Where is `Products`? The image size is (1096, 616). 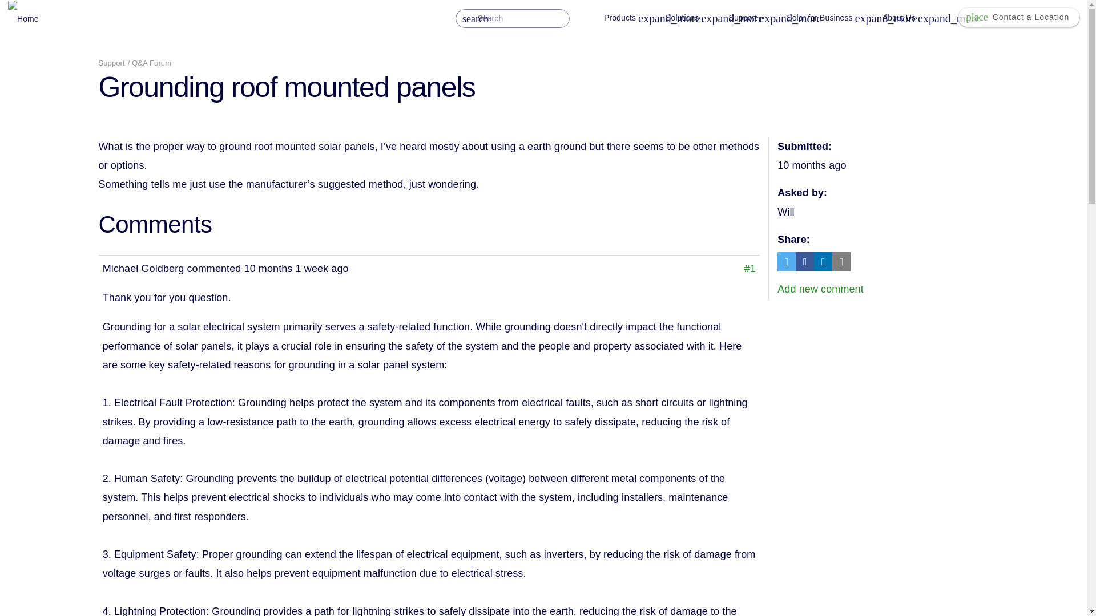 Products is located at coordinates (633, 18).